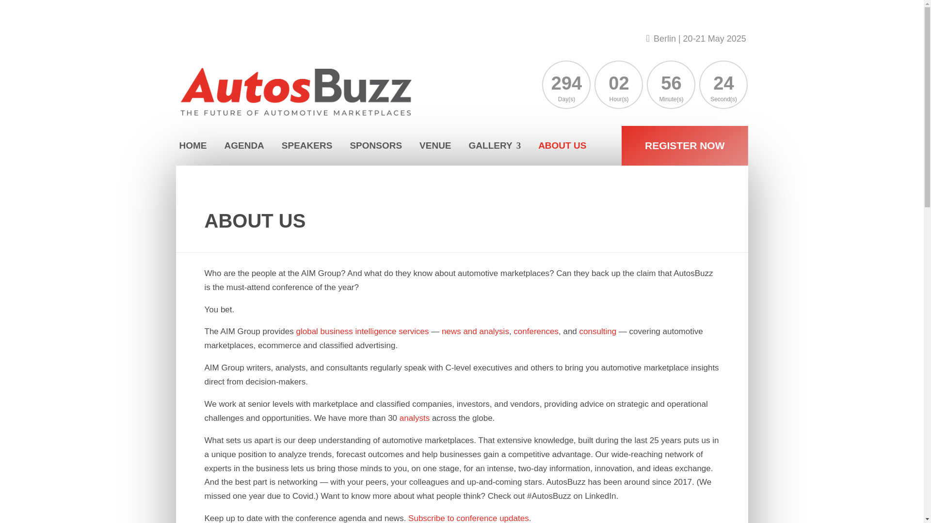 The height and width of the screenshot is (523, 931). What do you see at coordinates (685, 146) in the screenshot?
I see `REGISTER NOW` at bounding box center [685, 146].